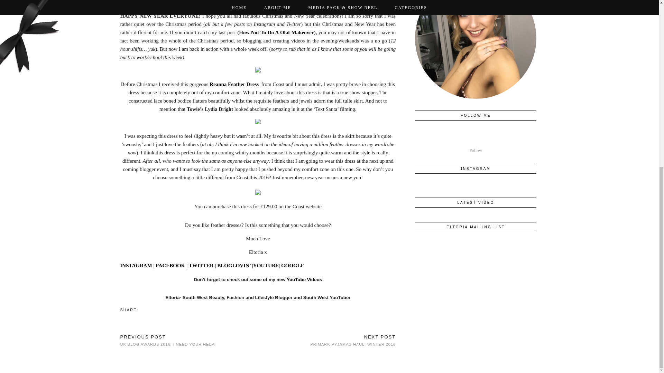  What do you see at coordinates (304, 279) in the screenshot?
I see `YouTube Videos` at bounding box center [304, 279].